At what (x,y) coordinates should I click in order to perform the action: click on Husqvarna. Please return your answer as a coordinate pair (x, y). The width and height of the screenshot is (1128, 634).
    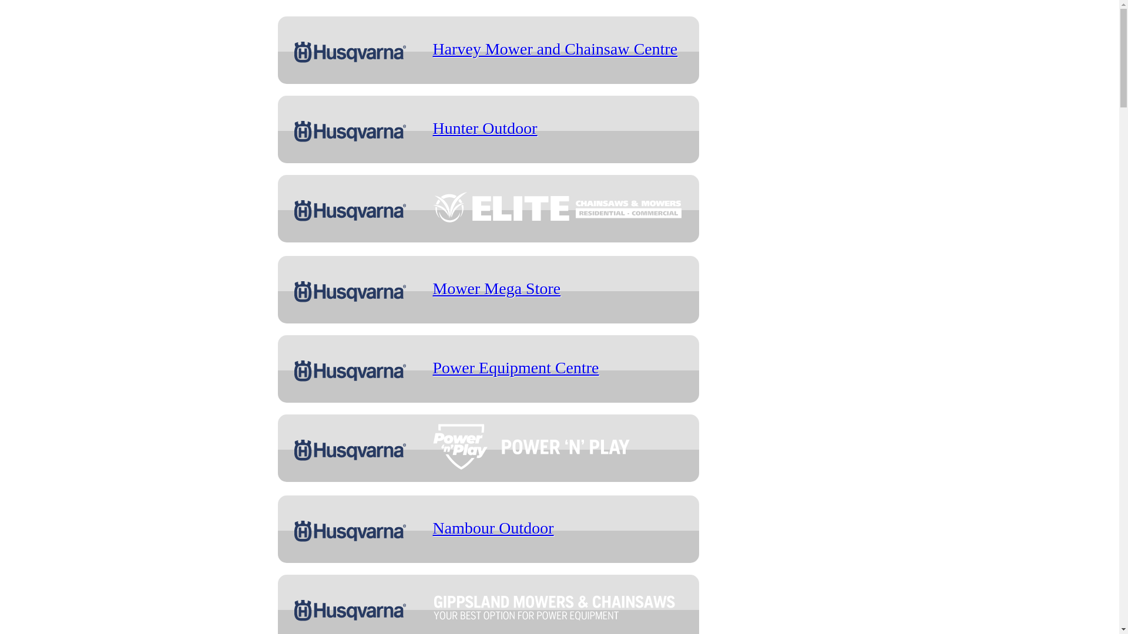
    Looking at the image, I should click on (350, 610).